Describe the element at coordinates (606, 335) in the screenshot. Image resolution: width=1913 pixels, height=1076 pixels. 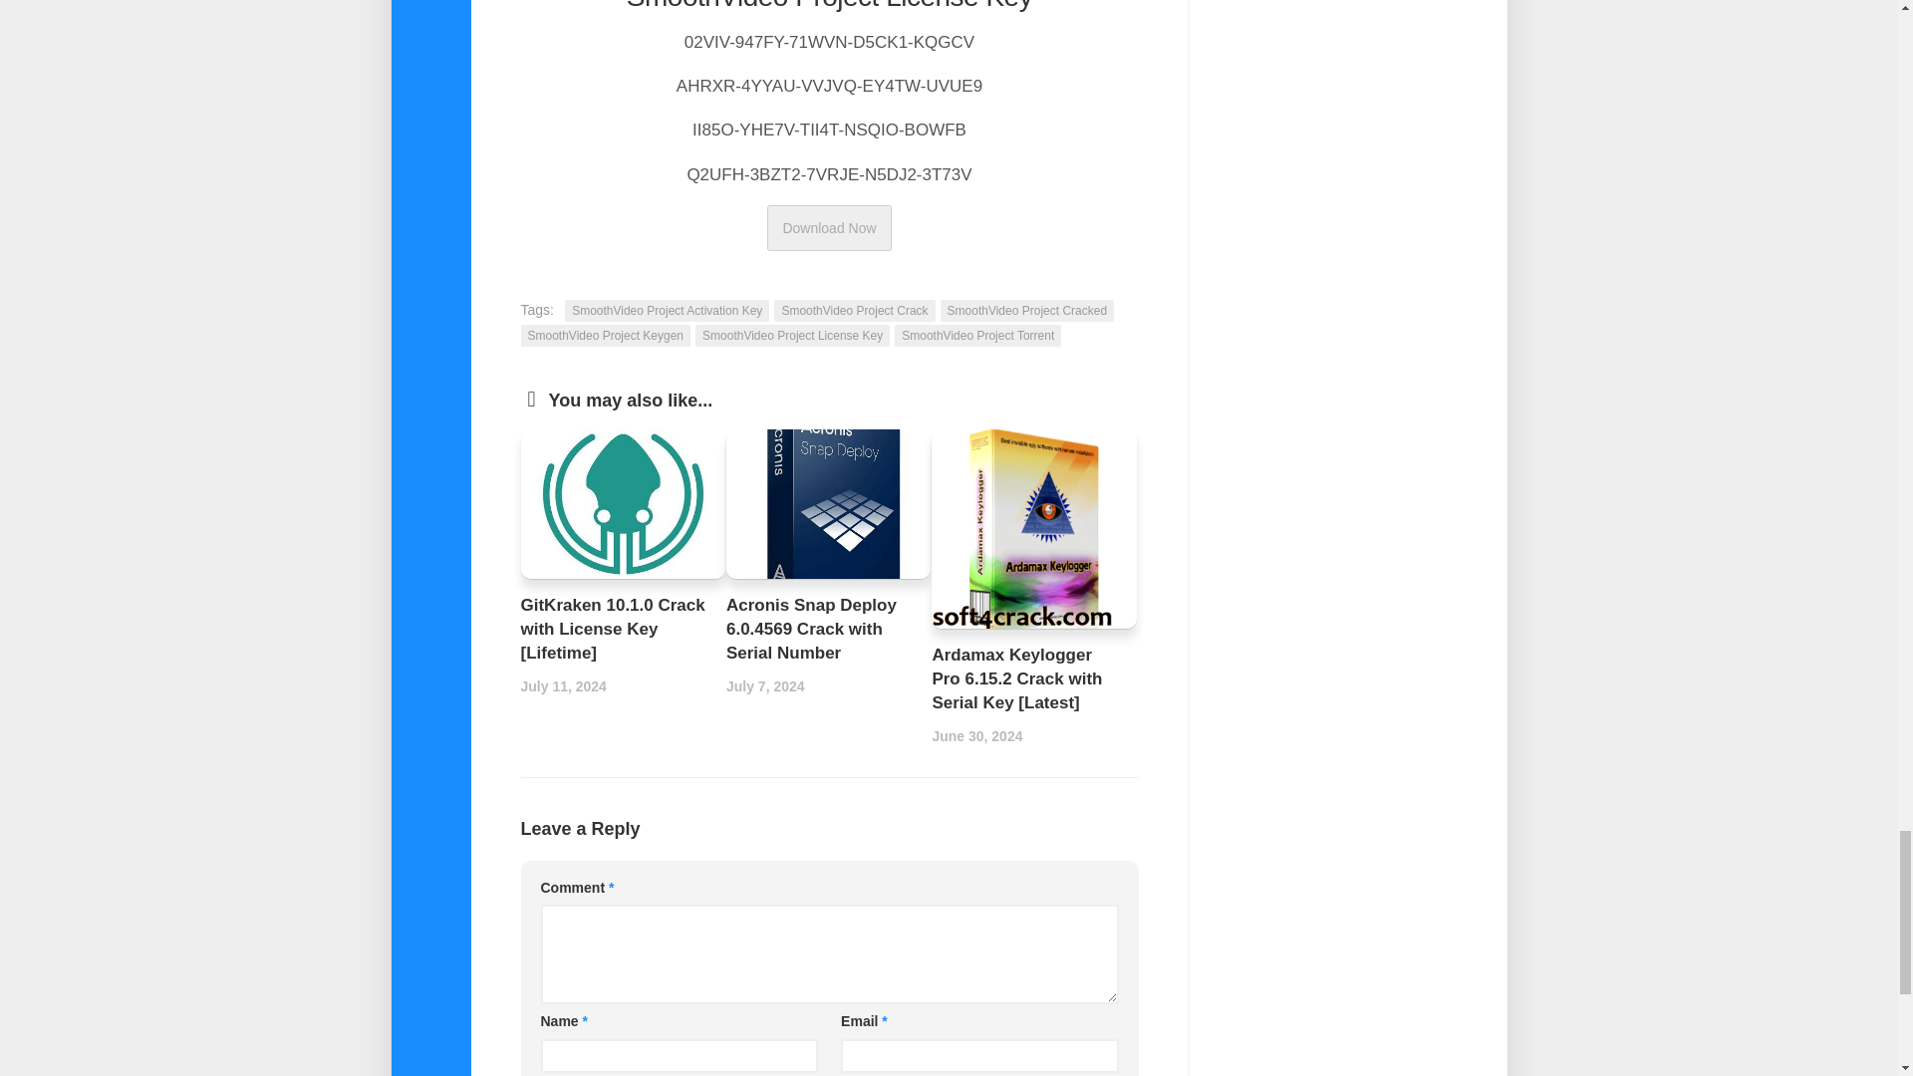
I see `SmoothVideo Project Keygen` at that location.